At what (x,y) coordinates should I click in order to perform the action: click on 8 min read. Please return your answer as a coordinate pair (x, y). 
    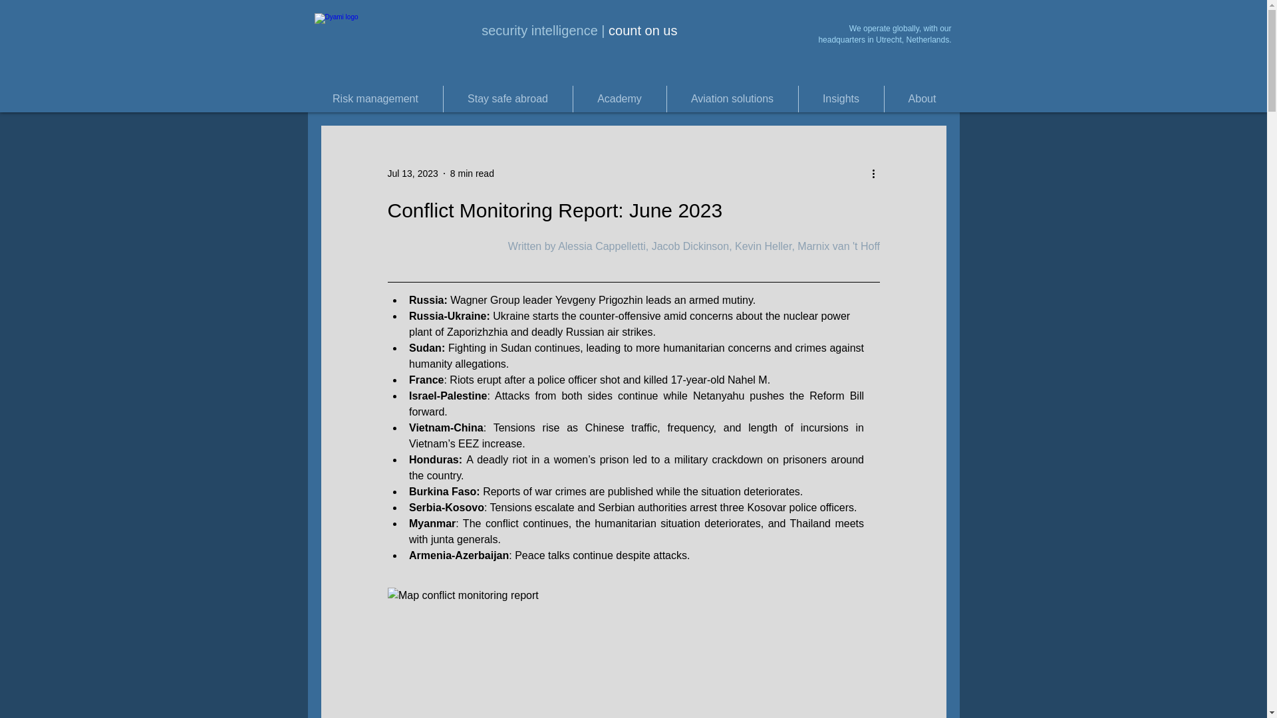
    Looking at the image, I should click on (472, 172).